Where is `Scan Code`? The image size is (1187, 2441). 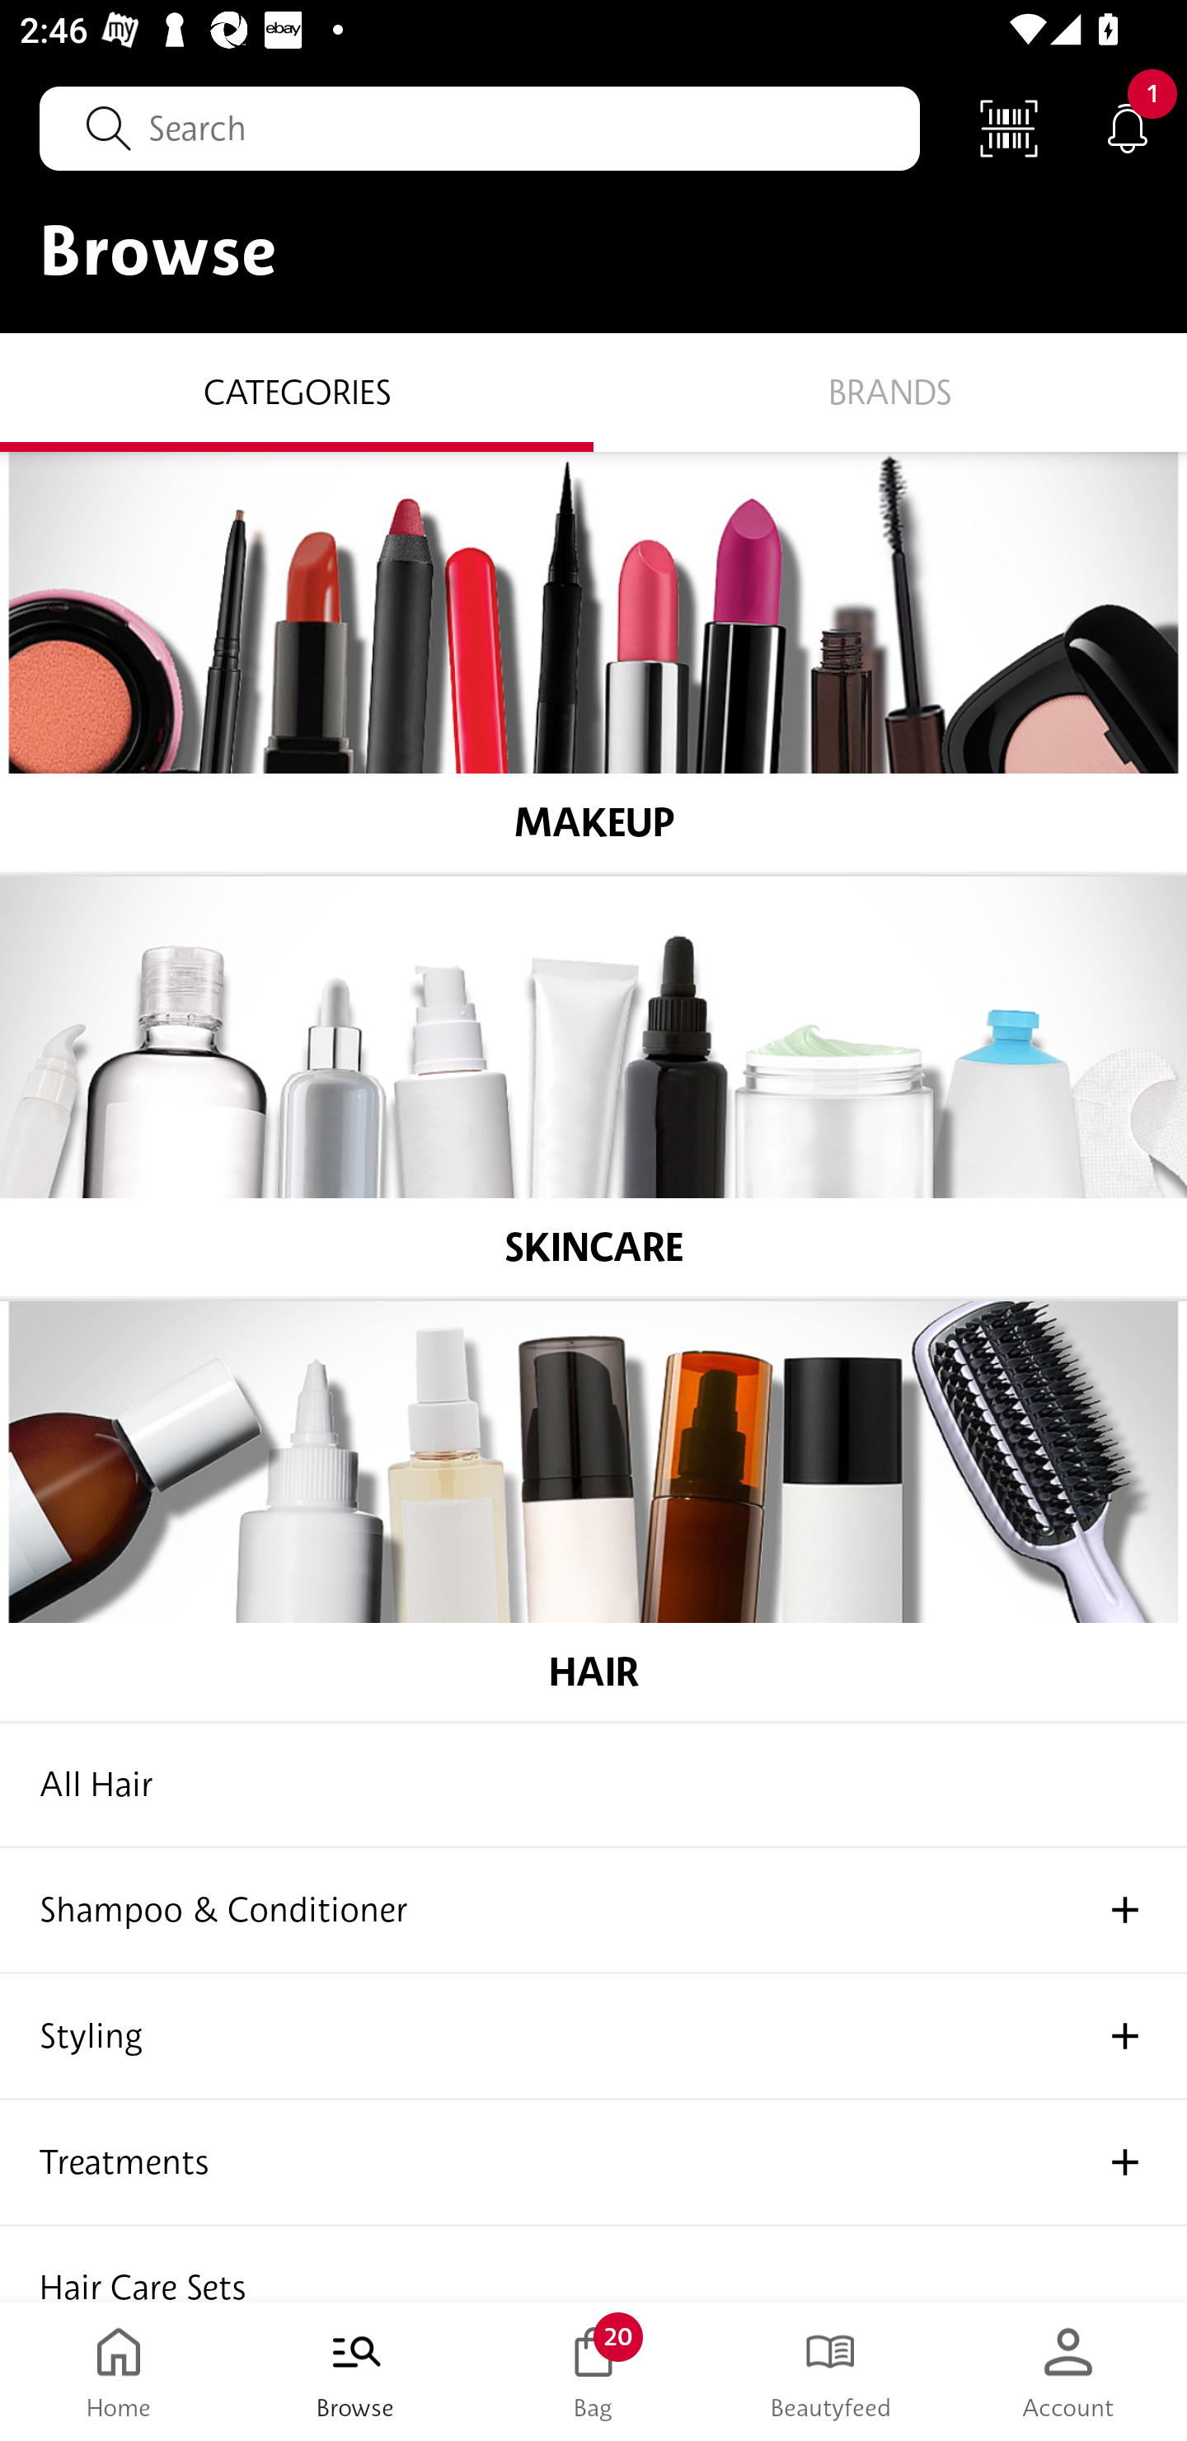 Scan Code is located at coordinates (1009, 127).